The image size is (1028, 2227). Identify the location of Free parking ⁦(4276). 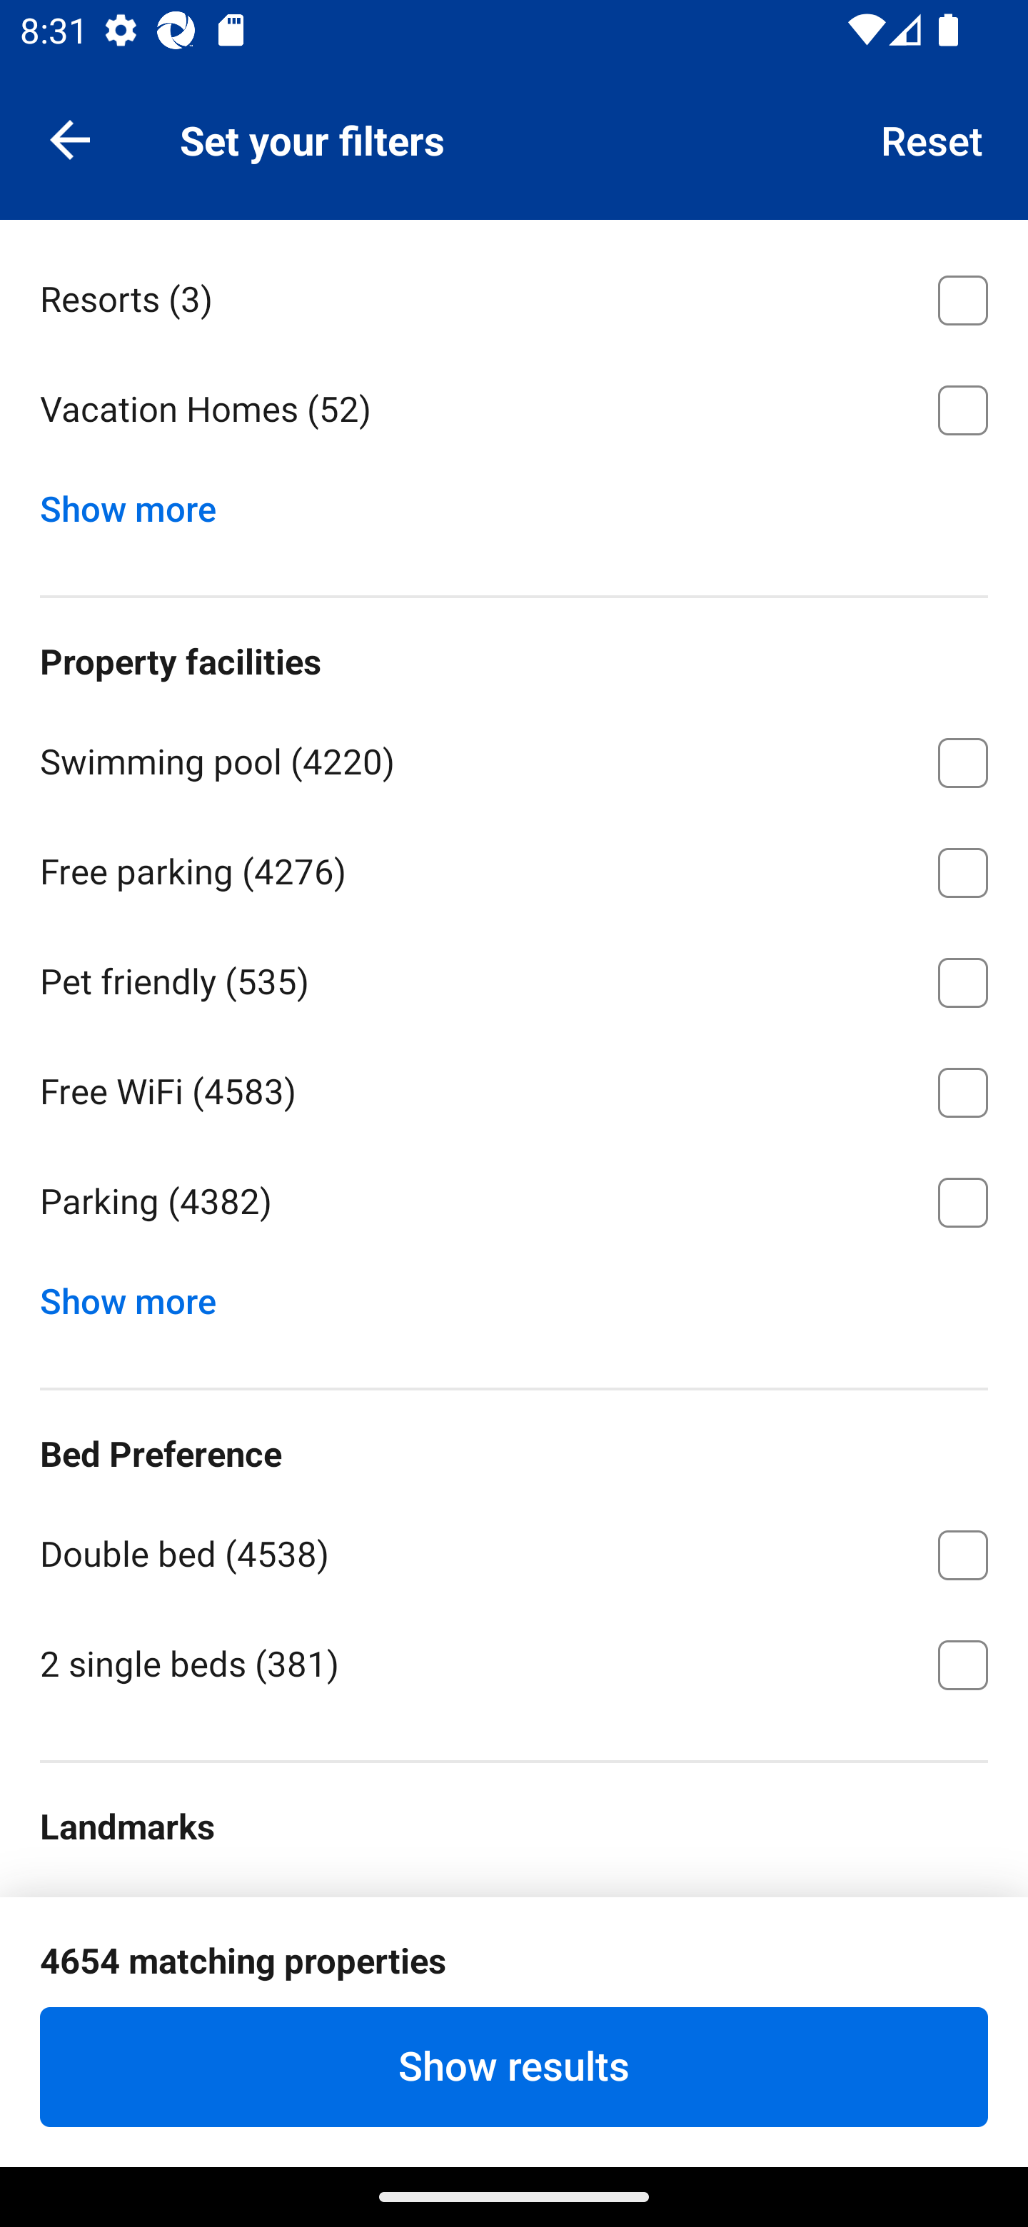
(514, 867).